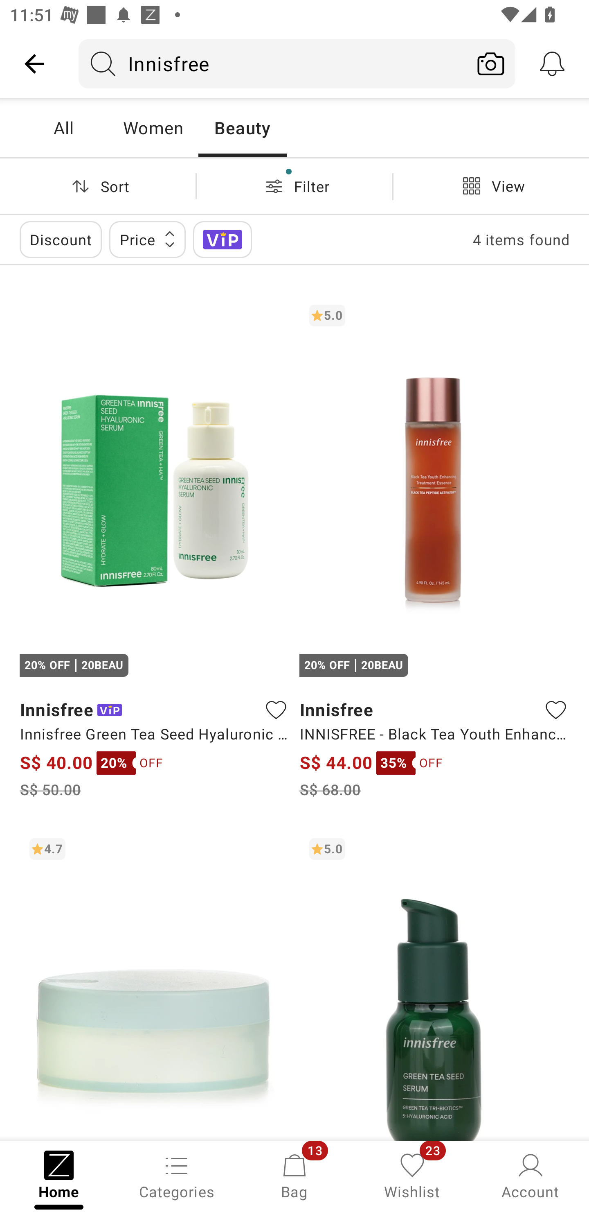 This screenshot has height=1212, width=589. What do you see at coordinates (147, 239) in the screenshot?
I see `Price` at bounding box center [147, 239].